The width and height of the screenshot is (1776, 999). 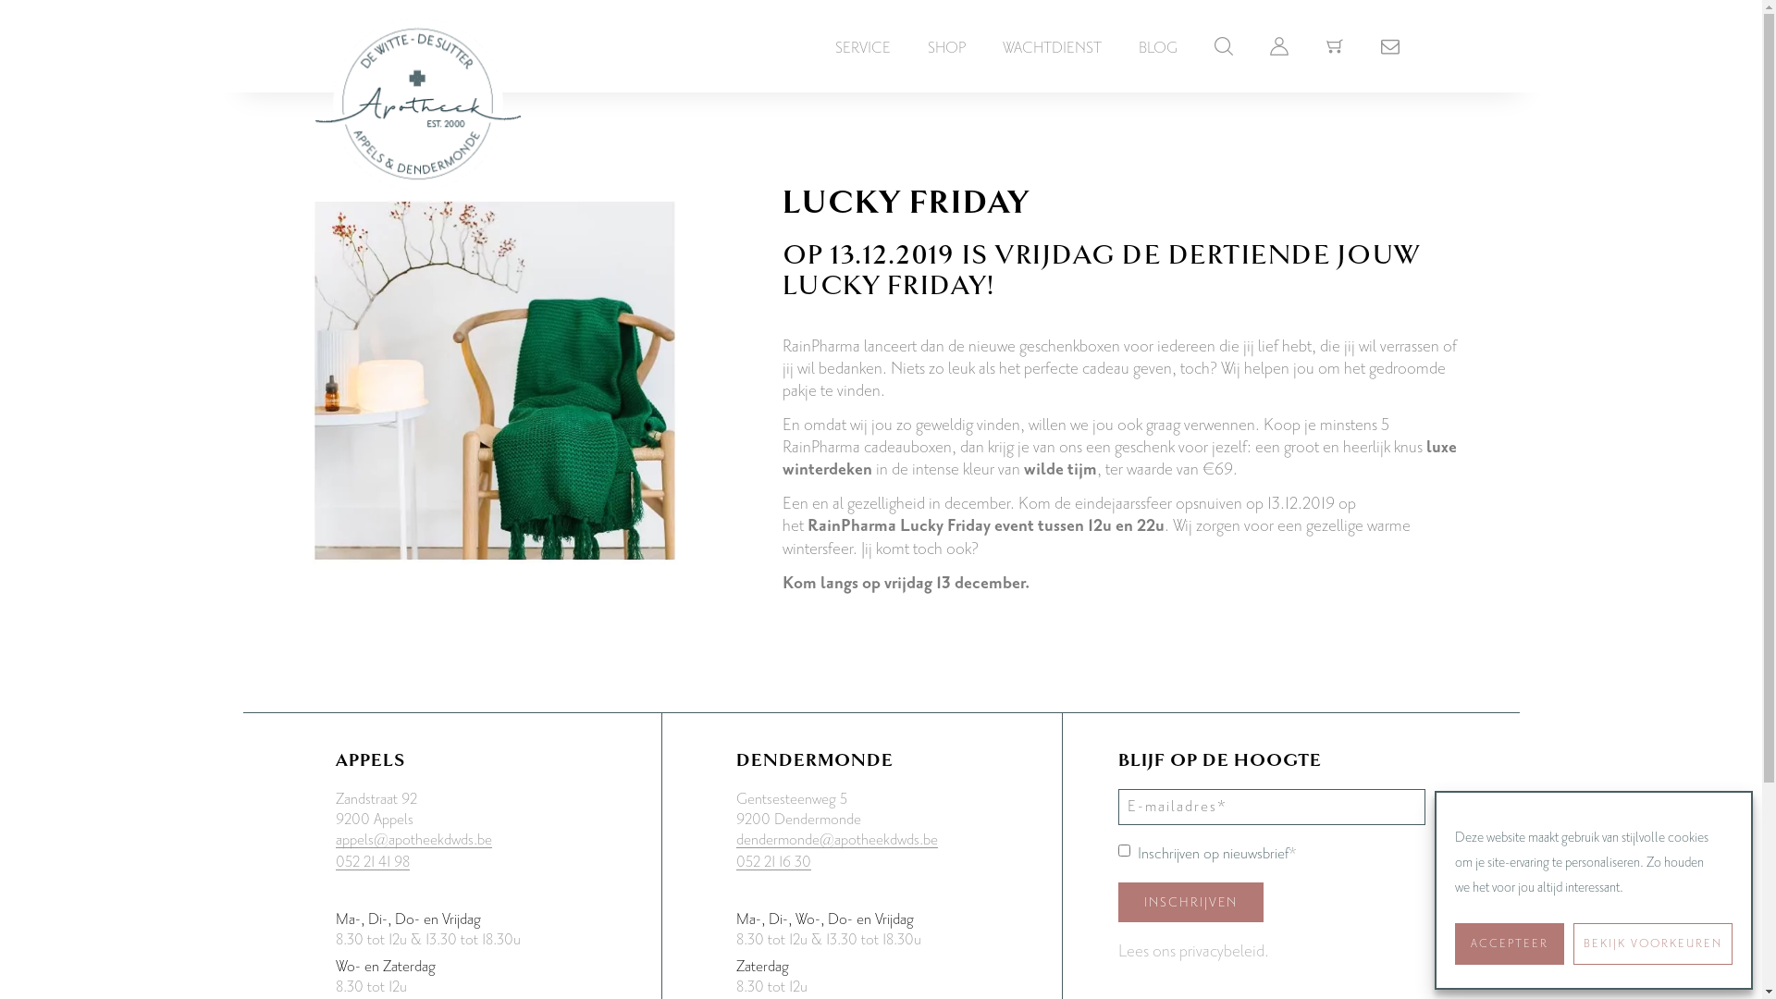 What do you see at coordinates (1193, 952) in the screenshot?
I see `Lees ons privacybeleid.` at bounding box center [1193, 952].